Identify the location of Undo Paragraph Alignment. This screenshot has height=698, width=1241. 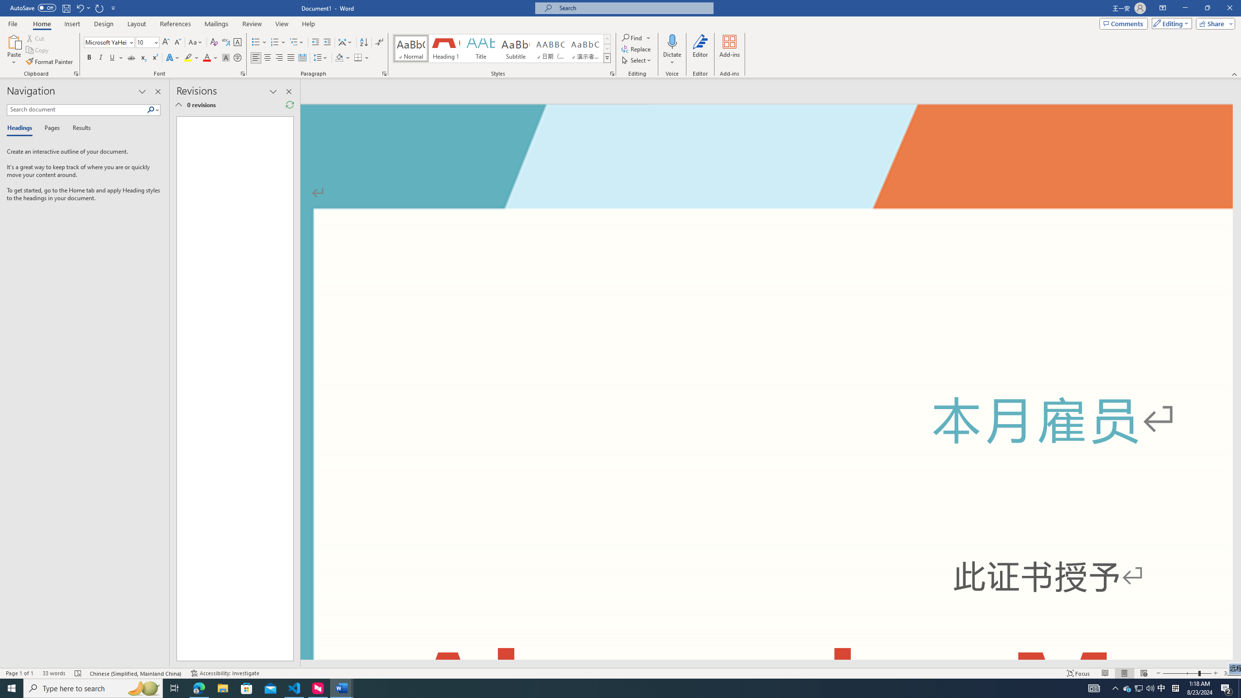
(80, 8).